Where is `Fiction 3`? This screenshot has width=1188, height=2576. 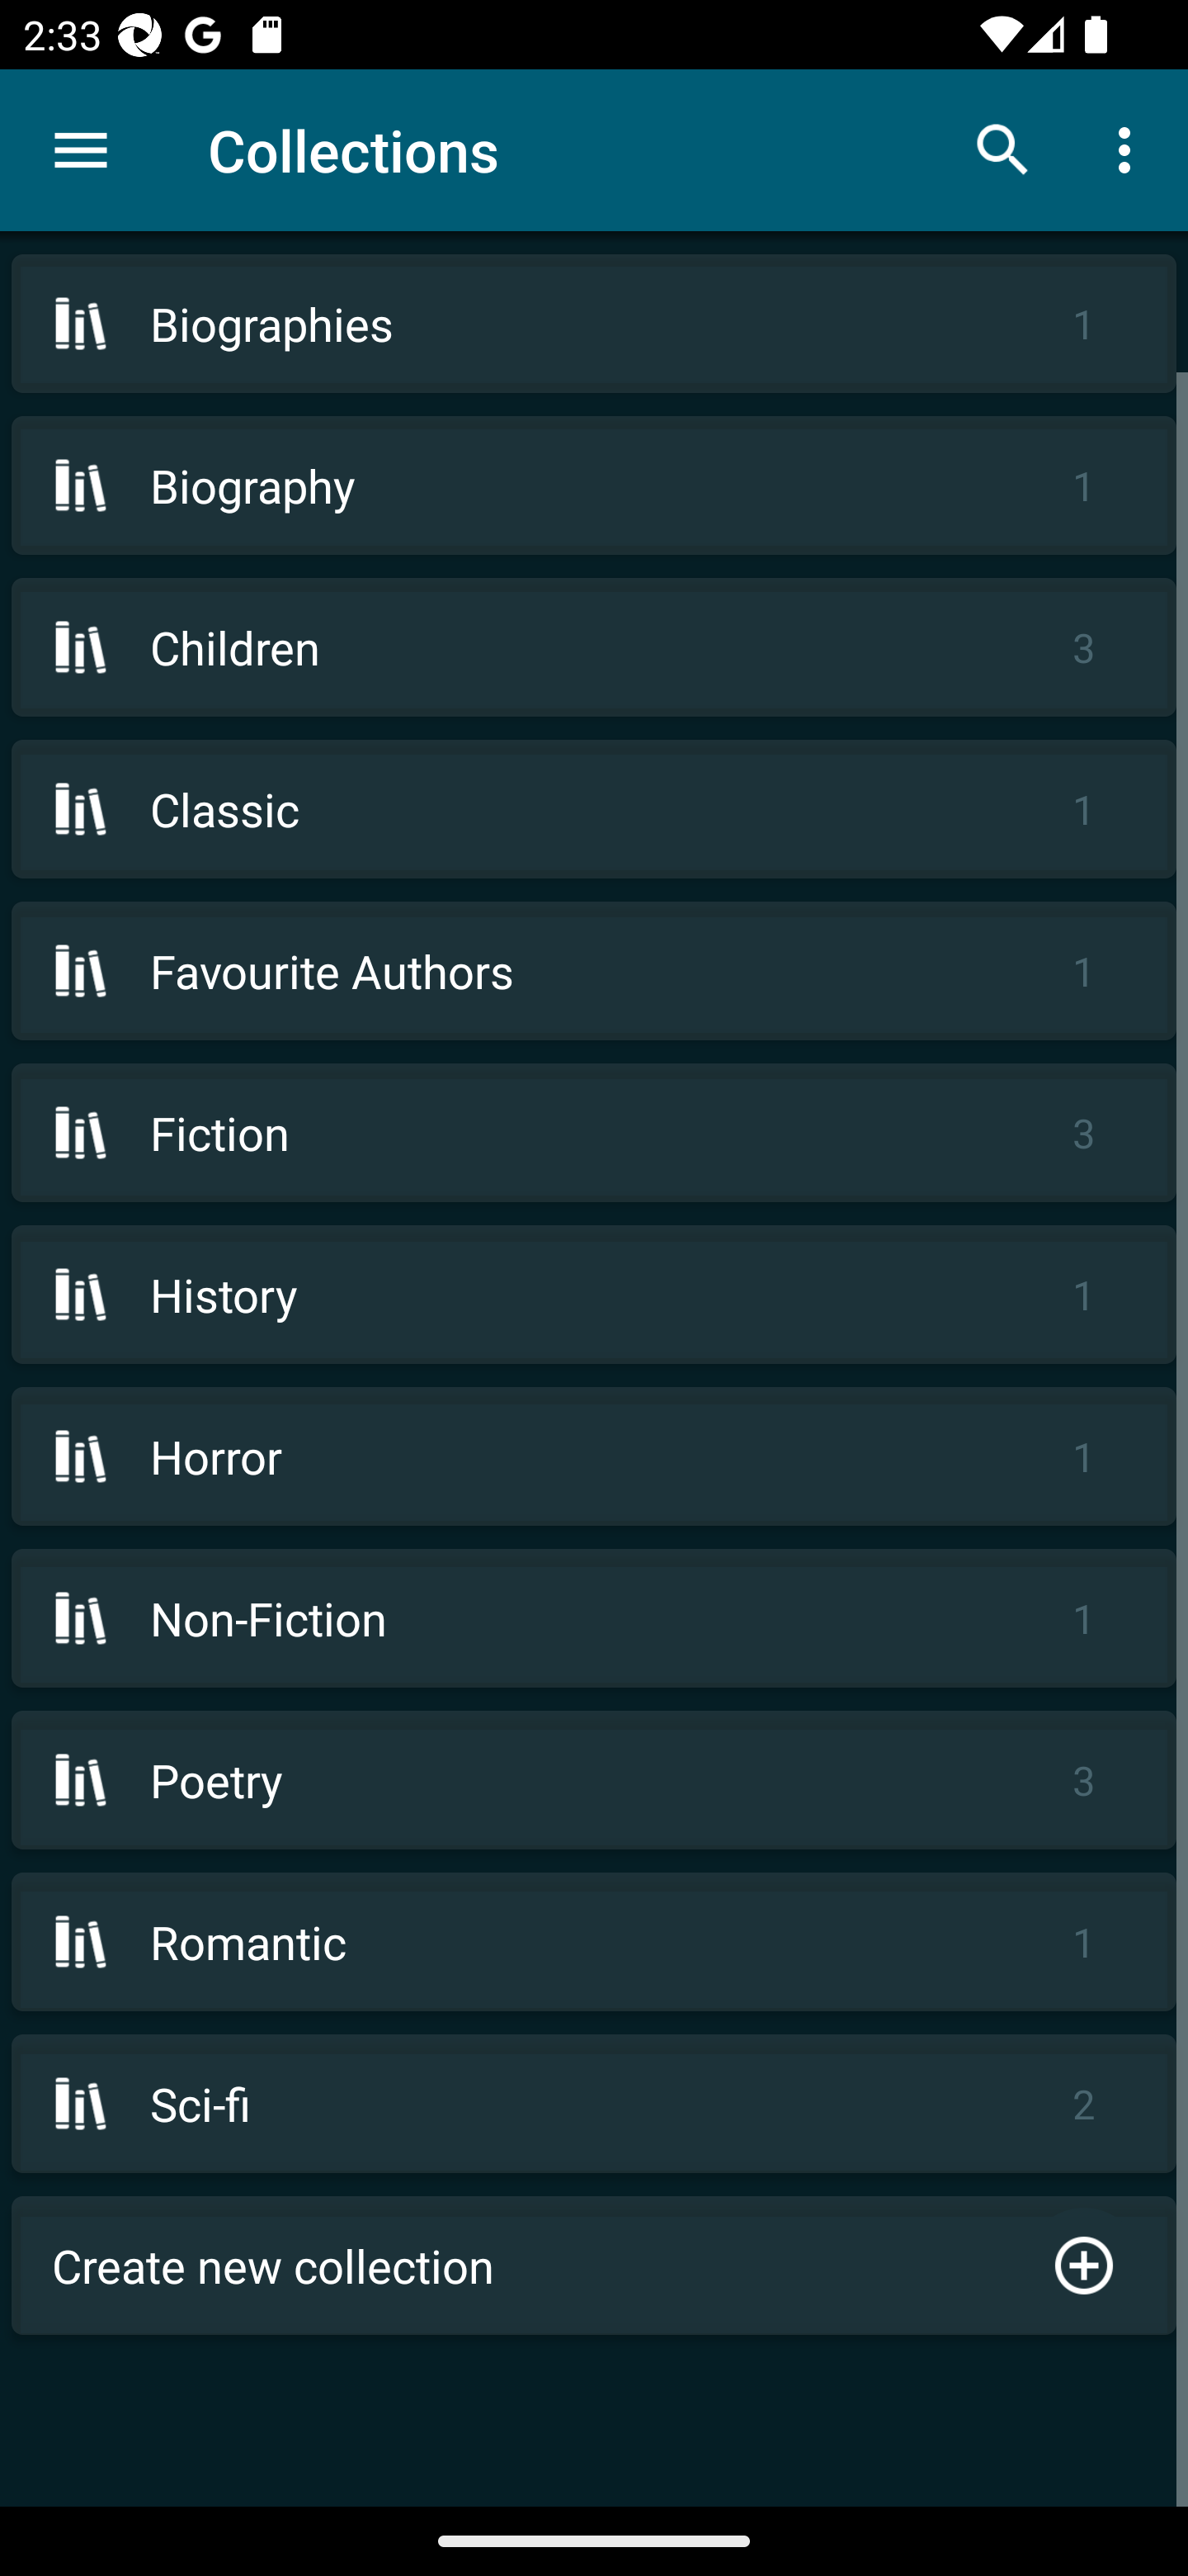
Fiction 3 is located at coordinates (594, 1133).